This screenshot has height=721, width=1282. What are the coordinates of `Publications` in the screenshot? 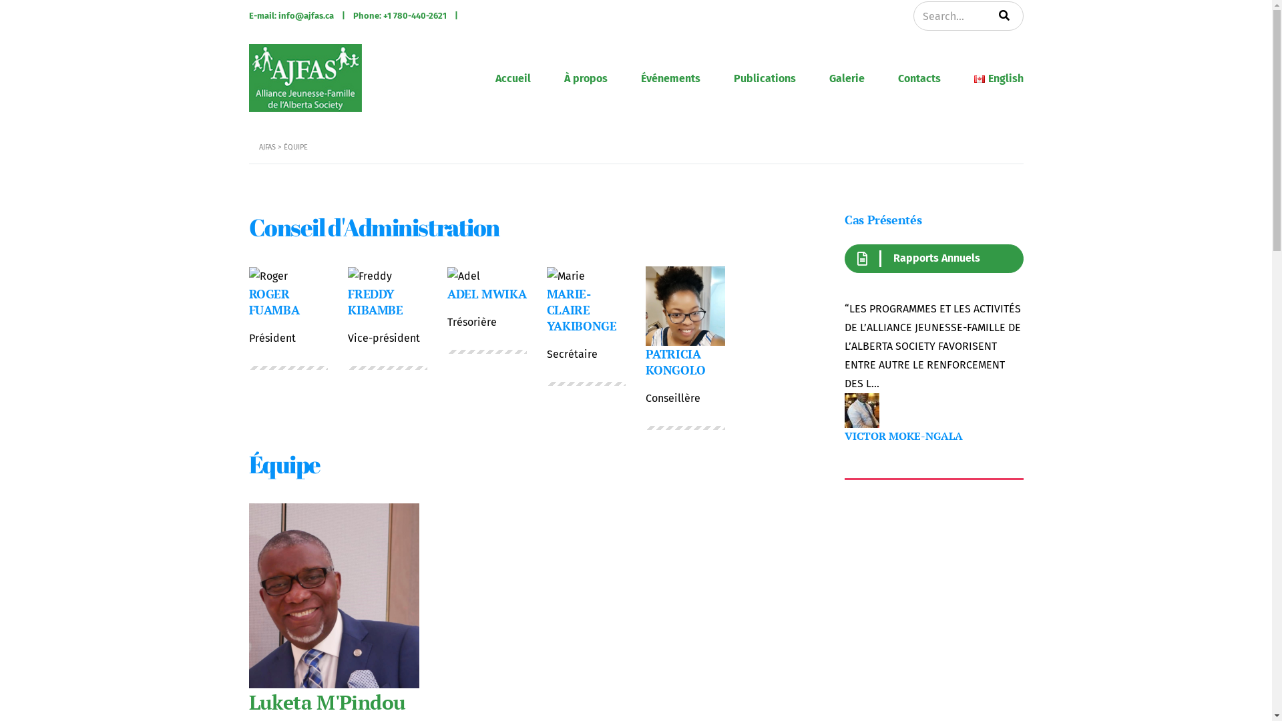 It's located at (765, 79).